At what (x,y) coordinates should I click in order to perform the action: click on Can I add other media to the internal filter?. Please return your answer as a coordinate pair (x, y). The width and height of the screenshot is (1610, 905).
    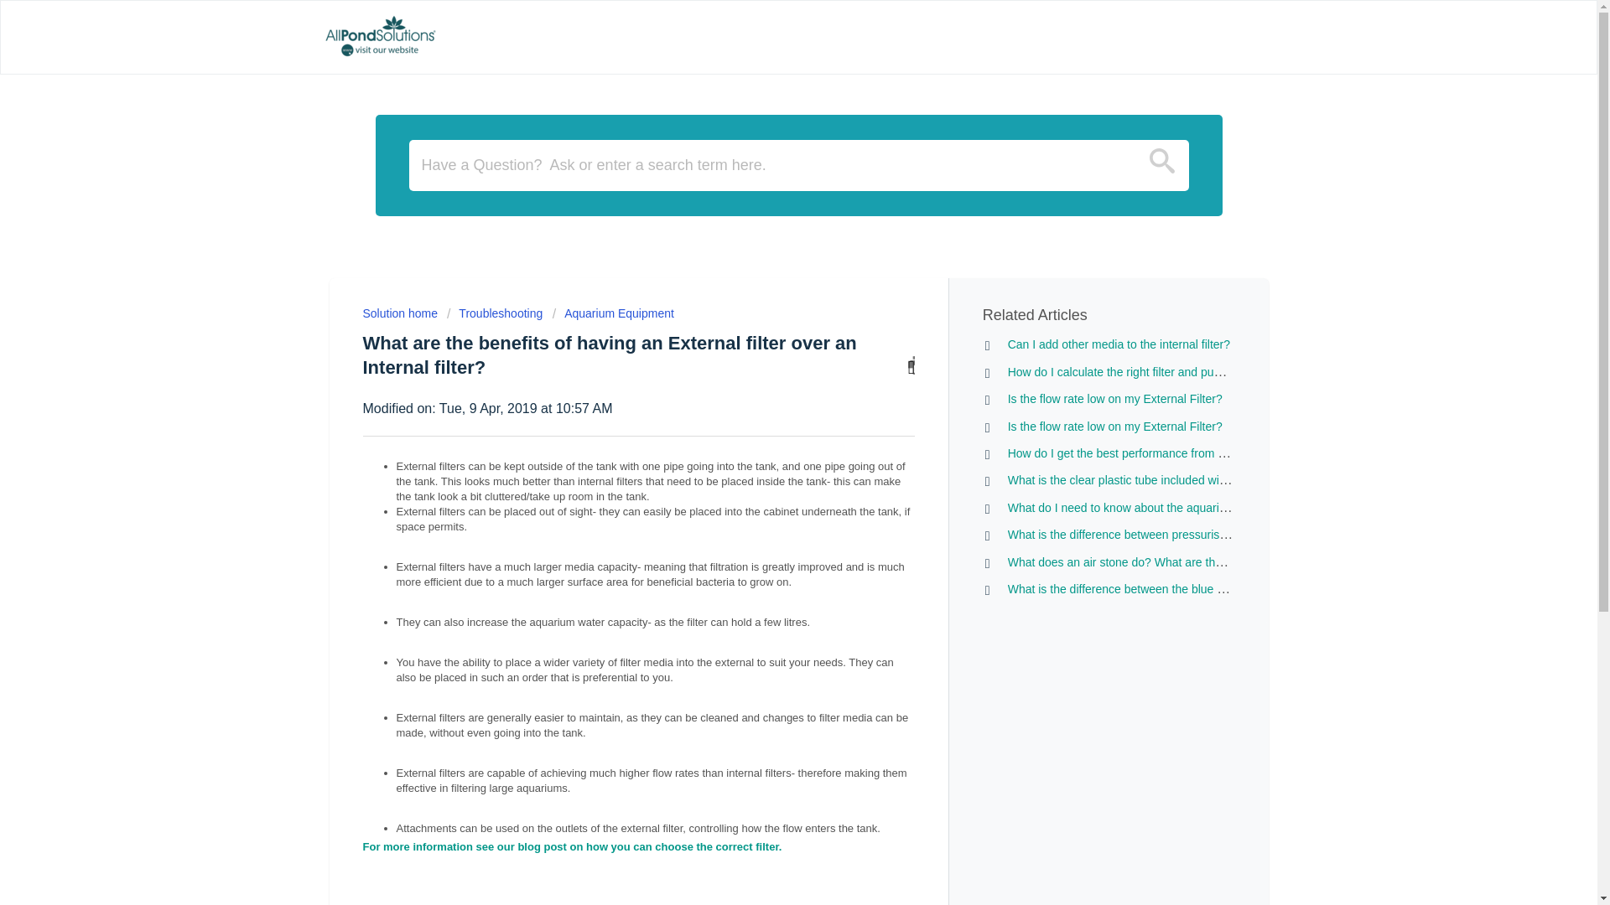
    Looking at the image, I should click on (1119, 344).